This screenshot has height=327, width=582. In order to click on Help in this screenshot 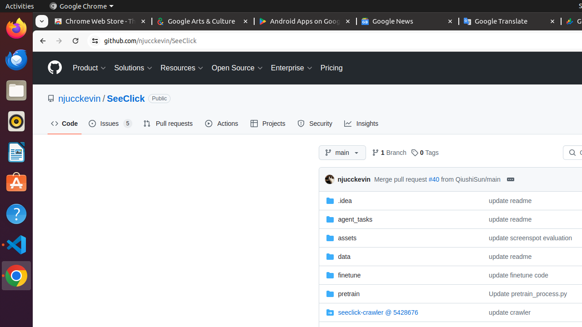, I will do `click(16, 213)`.